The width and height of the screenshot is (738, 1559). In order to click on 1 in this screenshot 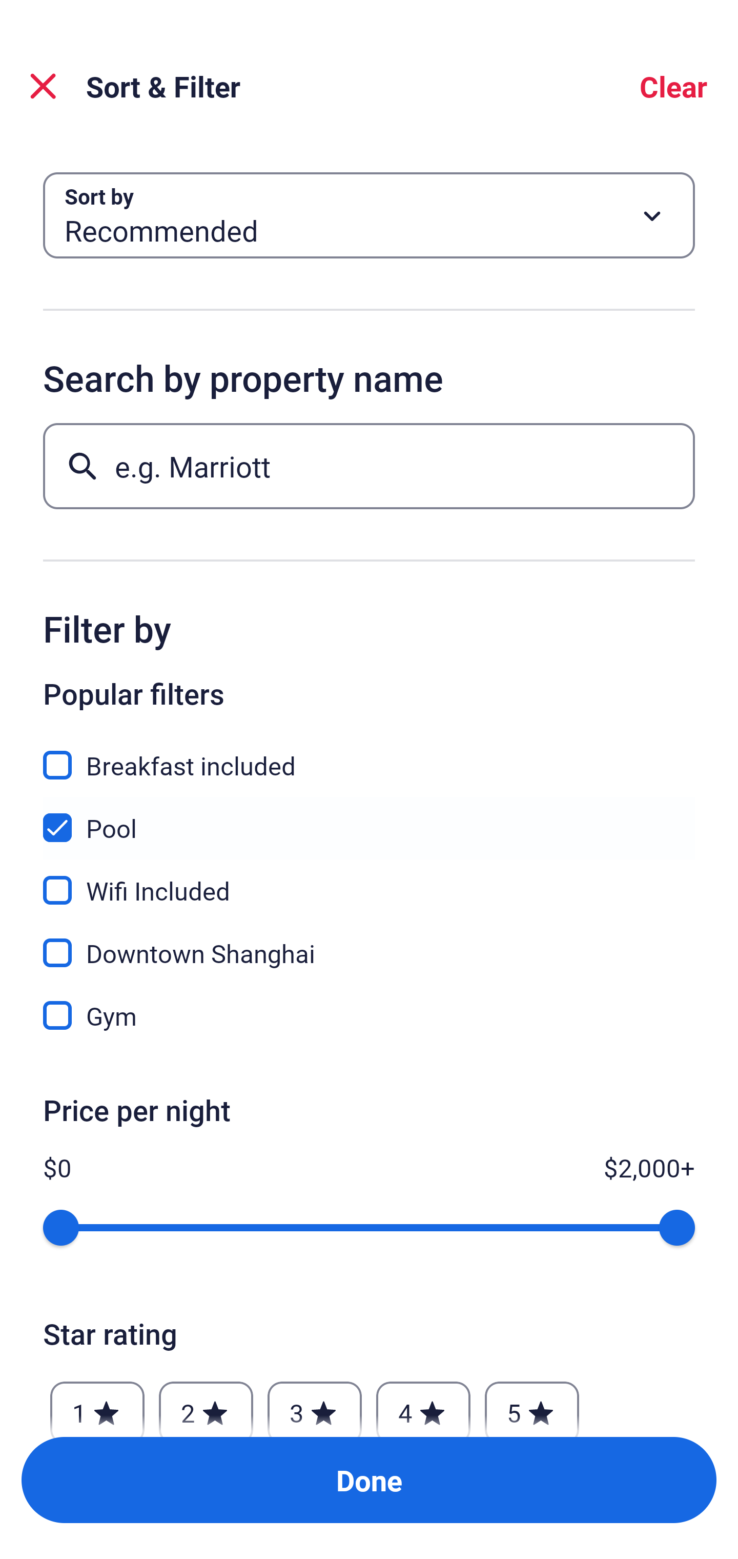, I will do `click(97, 1404)`.